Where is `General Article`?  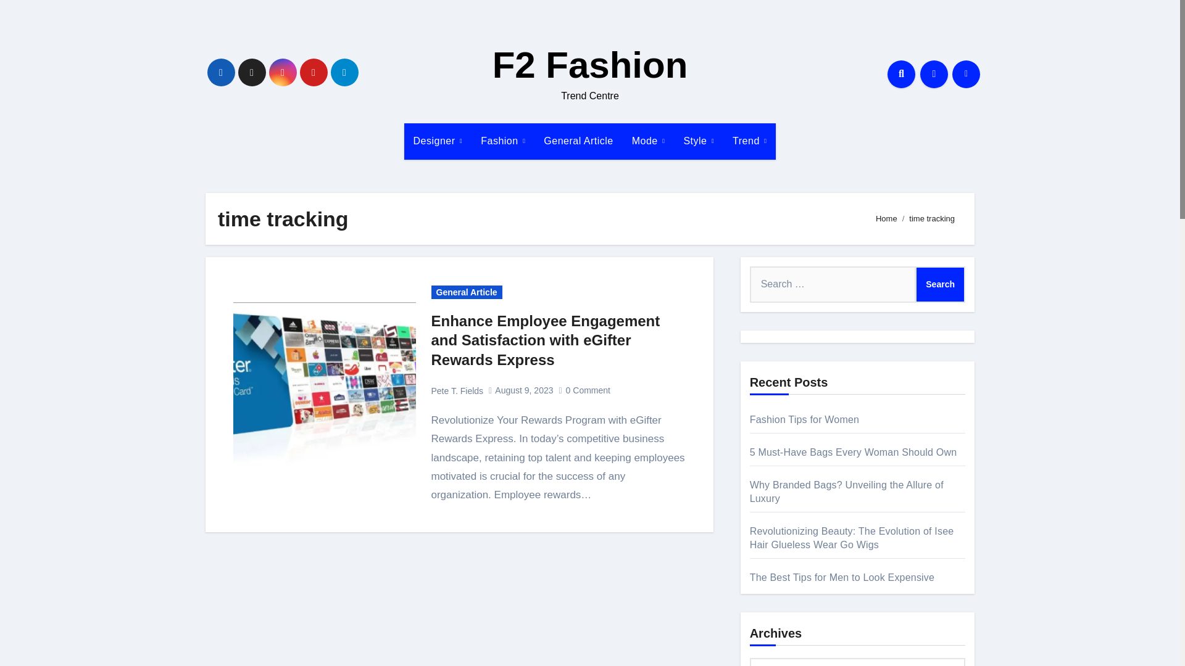 General Article is located at coordinates (578, 141).